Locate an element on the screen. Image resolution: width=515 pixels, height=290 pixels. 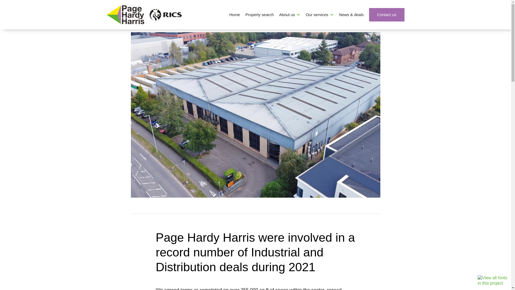
Home is located at coordinates (234, 15).